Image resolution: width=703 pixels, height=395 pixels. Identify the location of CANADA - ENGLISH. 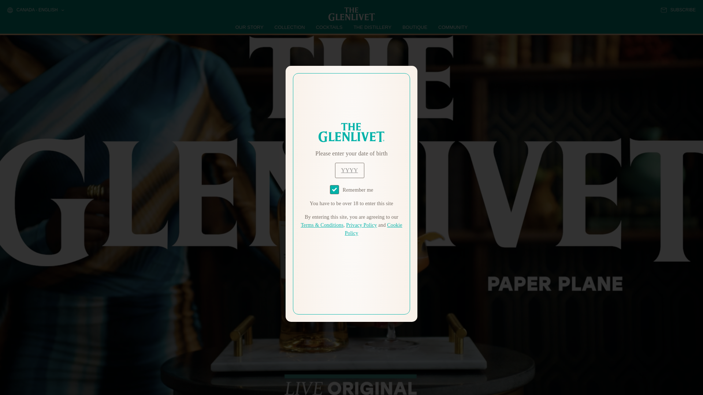
(35, 10).